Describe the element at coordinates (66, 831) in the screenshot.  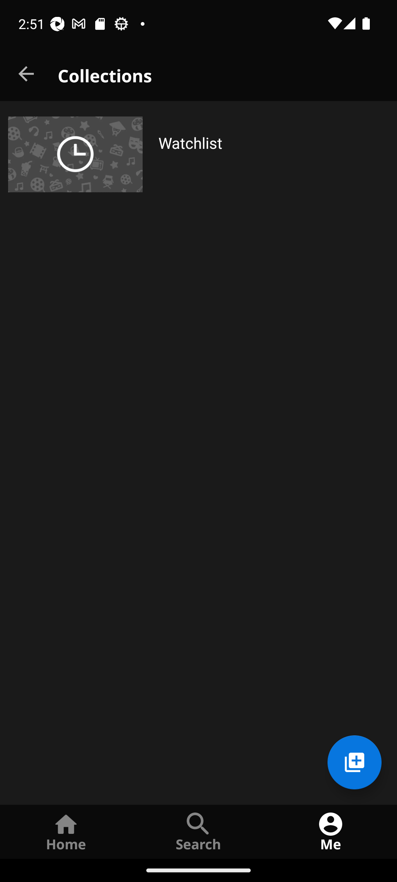
I see `Home` at that location.